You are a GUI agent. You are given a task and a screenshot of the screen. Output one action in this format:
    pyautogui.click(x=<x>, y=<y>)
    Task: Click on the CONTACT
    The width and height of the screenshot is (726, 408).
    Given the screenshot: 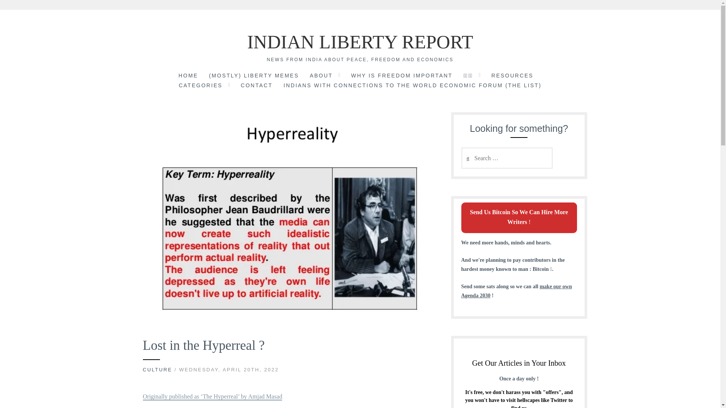 What is the action you would take?
    pyautogui.click(x=257, y=86)
    